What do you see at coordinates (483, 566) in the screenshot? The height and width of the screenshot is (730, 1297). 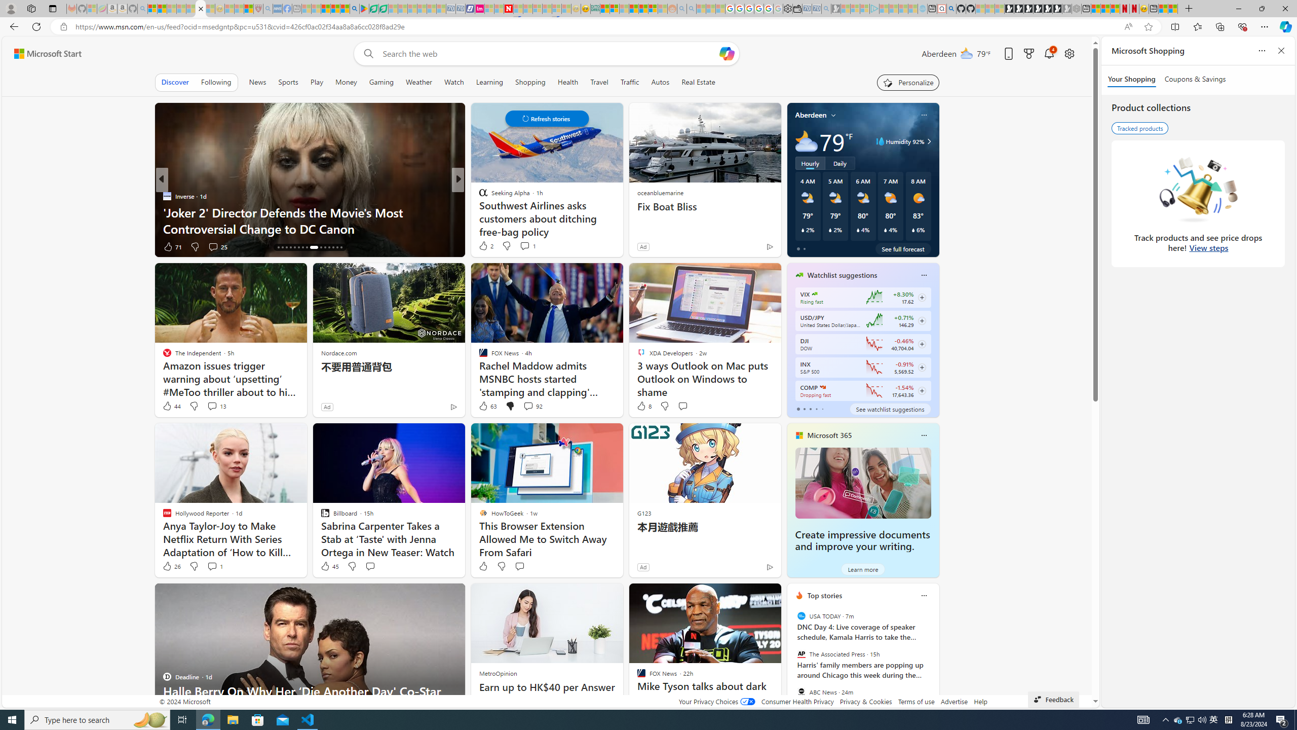 I see `Like` at bounding box center [483, 566].